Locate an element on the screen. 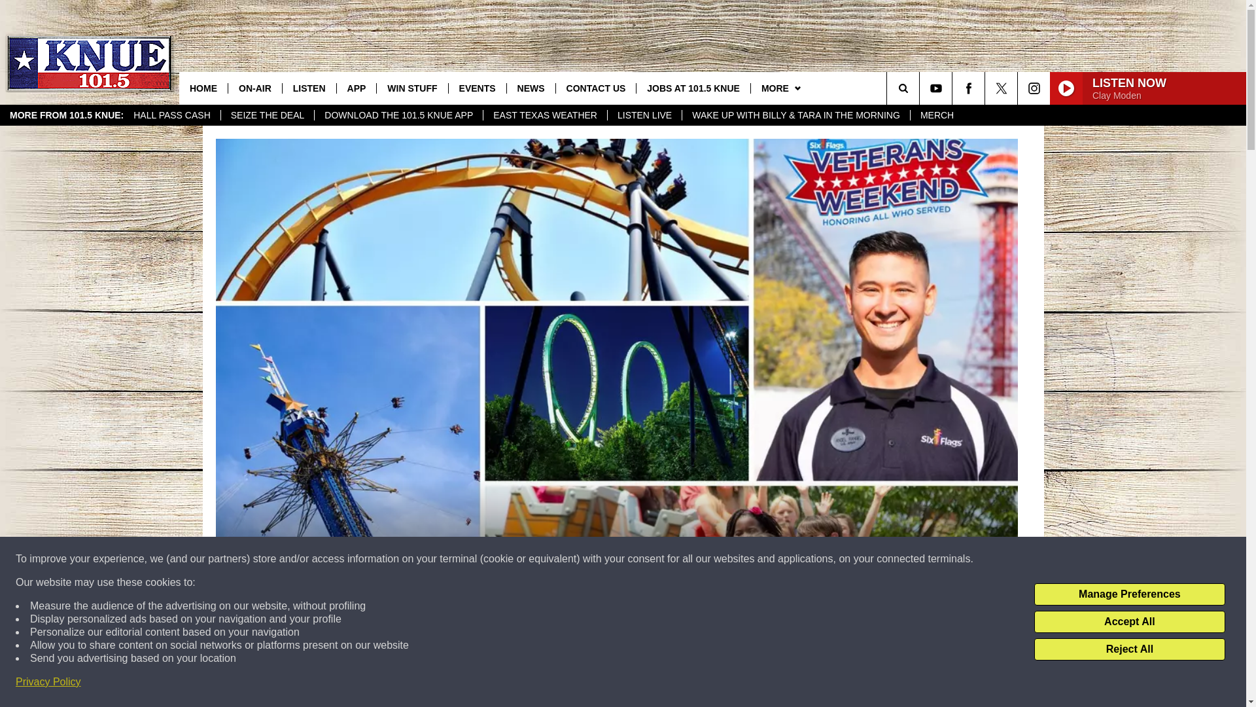 This screenshot has height=707, width=1256. LISTEN LIVE is located at coordinates (644, 115).